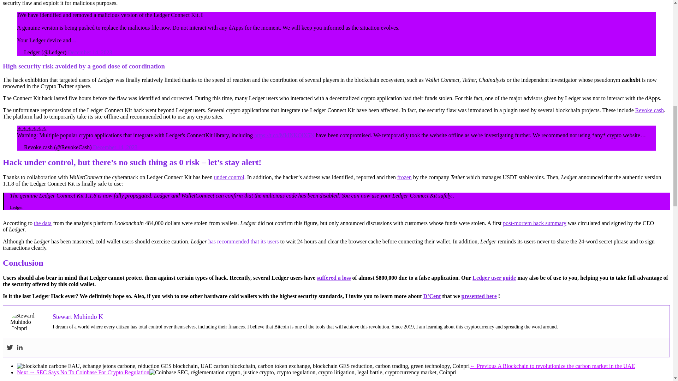  What do you see at coordinates (115, 147) in the screenshot?
I see `December 14, 2023` at bounding box center [115, 147].